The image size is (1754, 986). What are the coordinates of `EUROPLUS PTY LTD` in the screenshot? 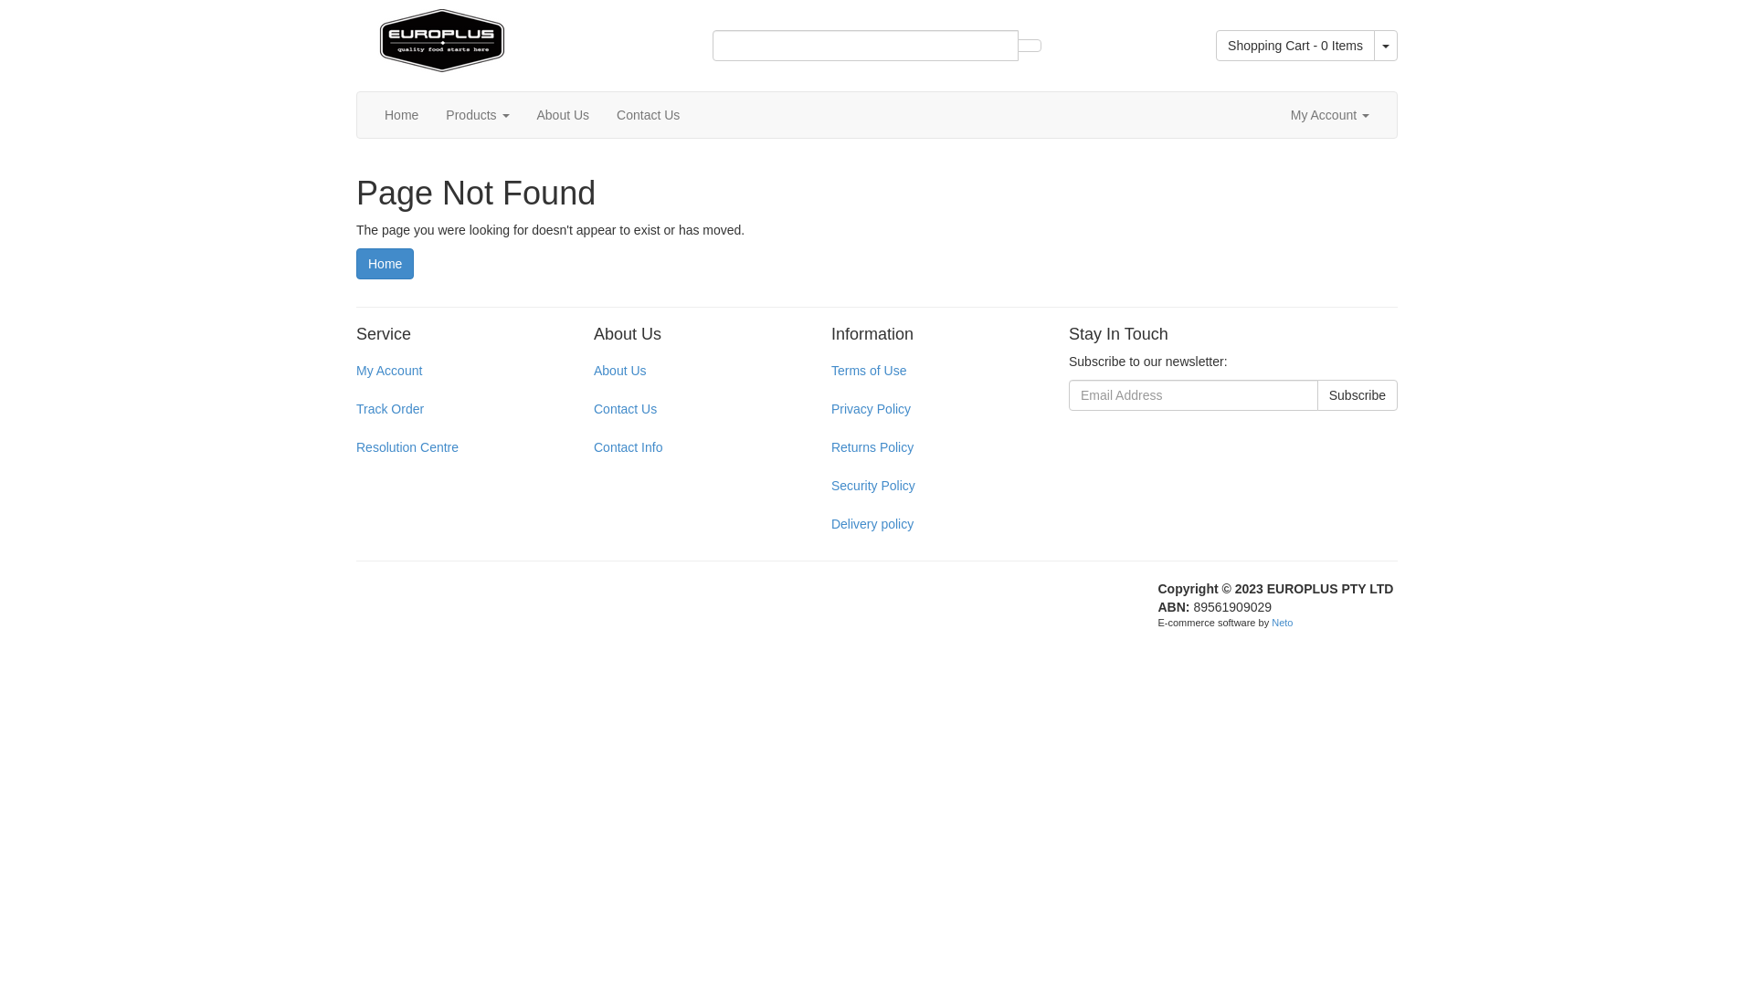 It's located at (442, 36).